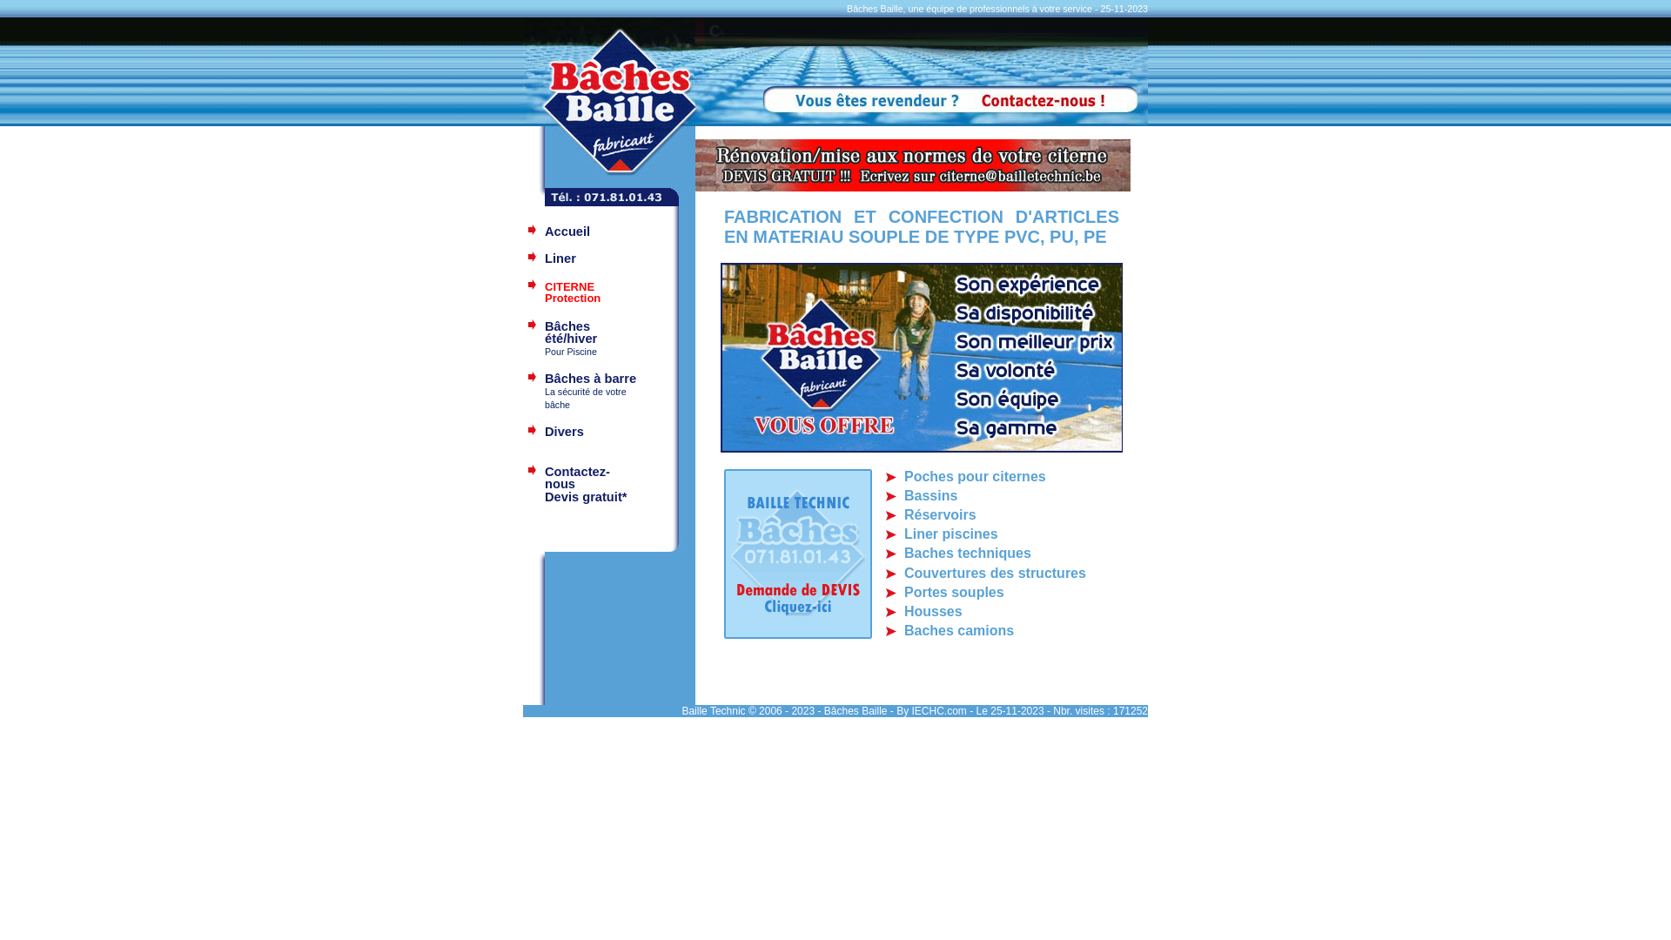 Image resolution: width=1671 pixels, height=940 pixels. What do you see at coordinates (931, 711) in the screenshot?
I see `By IECHC.com` at bounding box center [931, 711].